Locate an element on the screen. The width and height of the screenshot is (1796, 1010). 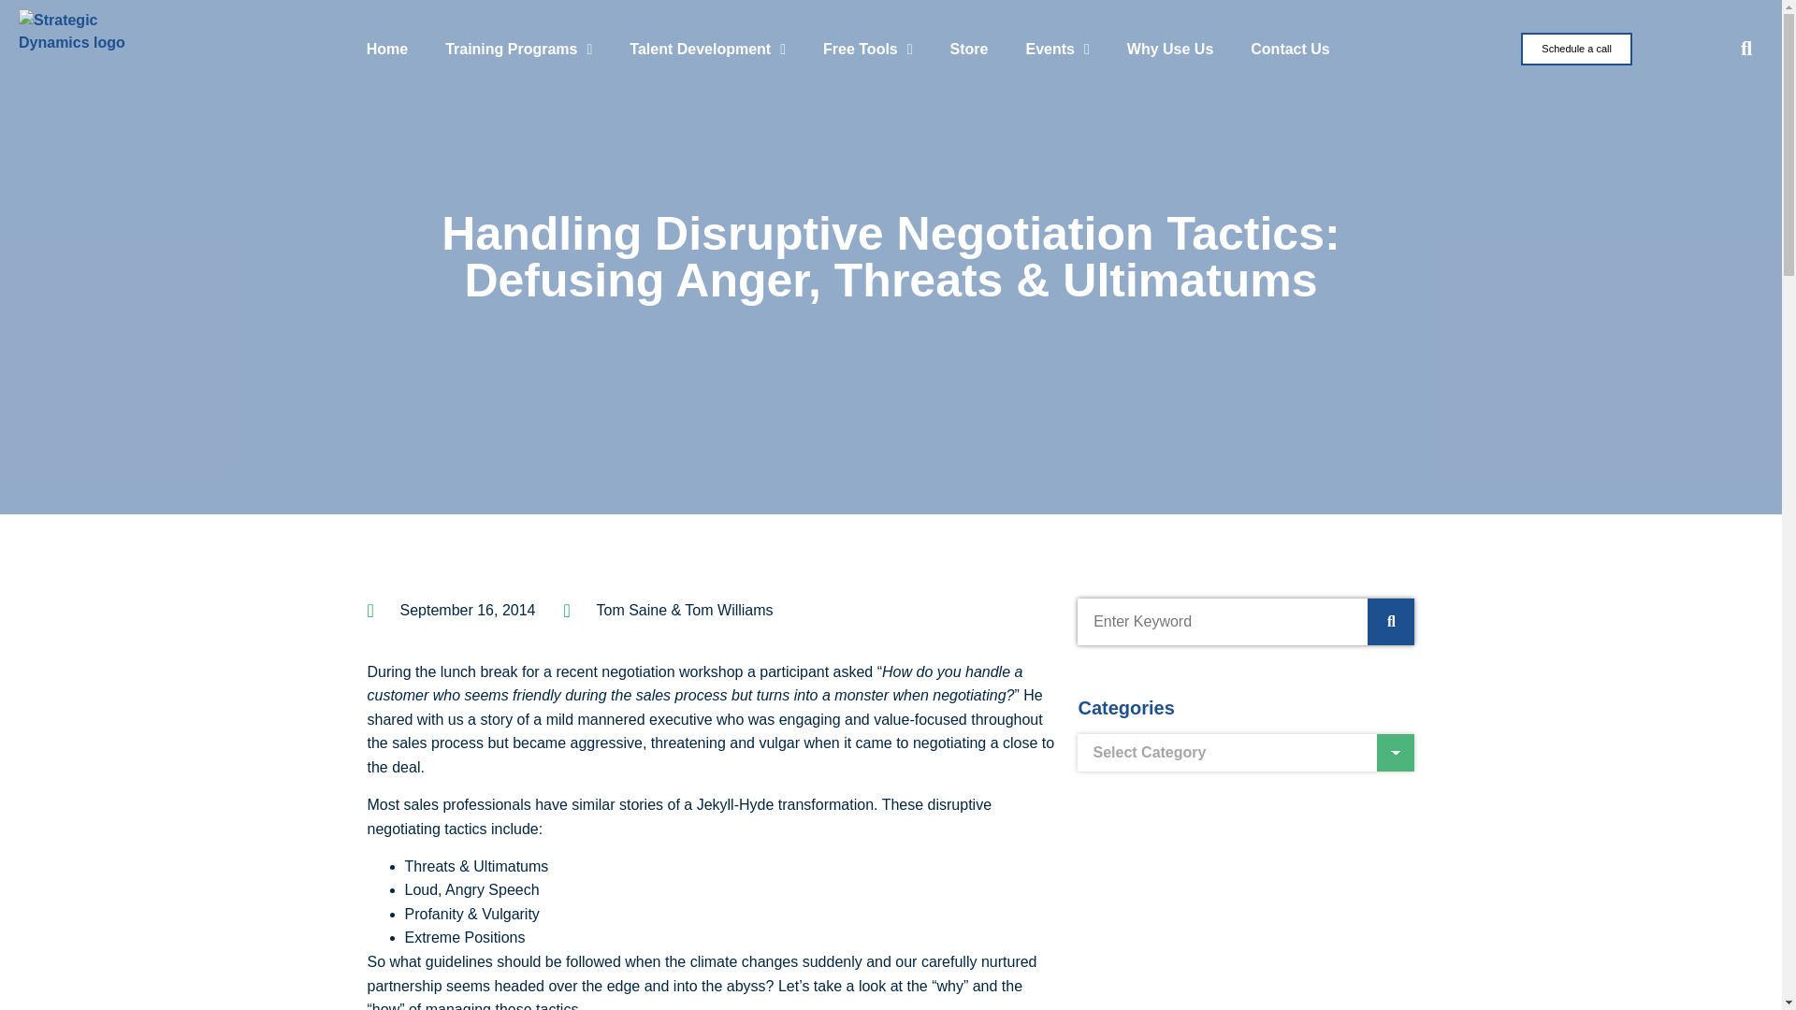
Store is located at coordinates (969, 49).